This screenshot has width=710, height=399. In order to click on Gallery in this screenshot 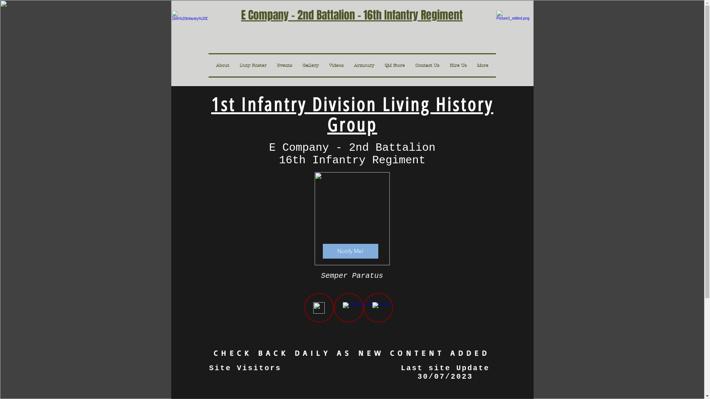, I will do `click(325, 65)`.